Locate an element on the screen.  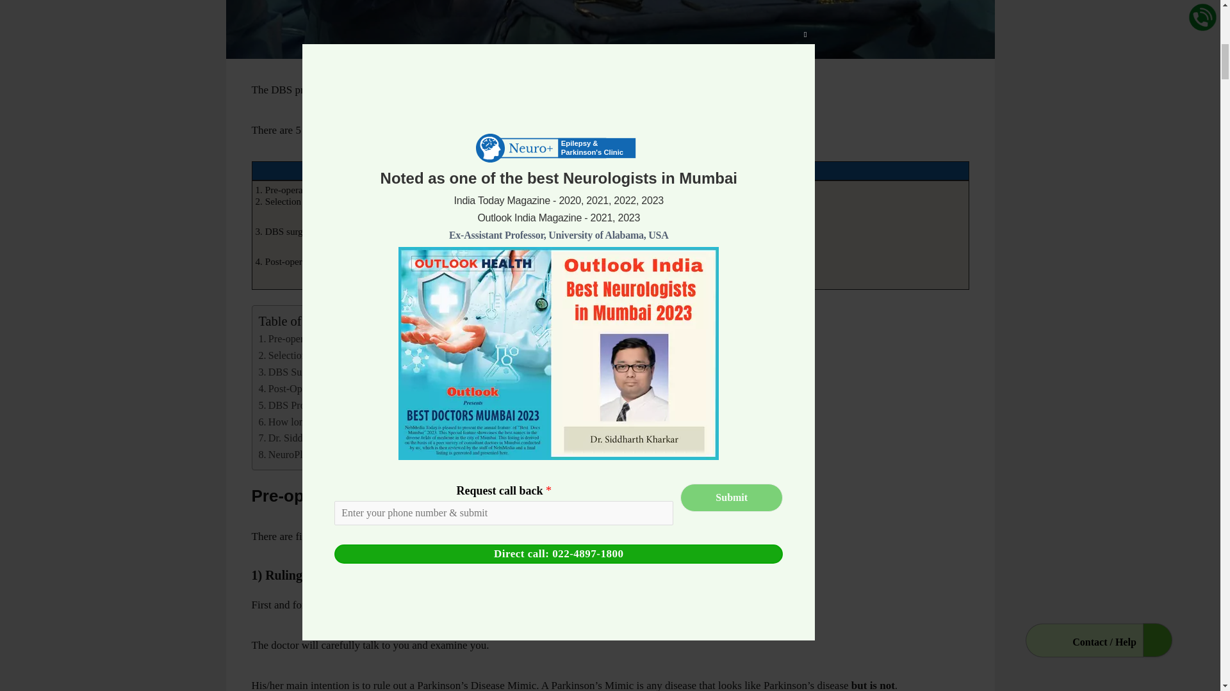
Selection of DBS target and DBS device is located at coordinates (347, 356).